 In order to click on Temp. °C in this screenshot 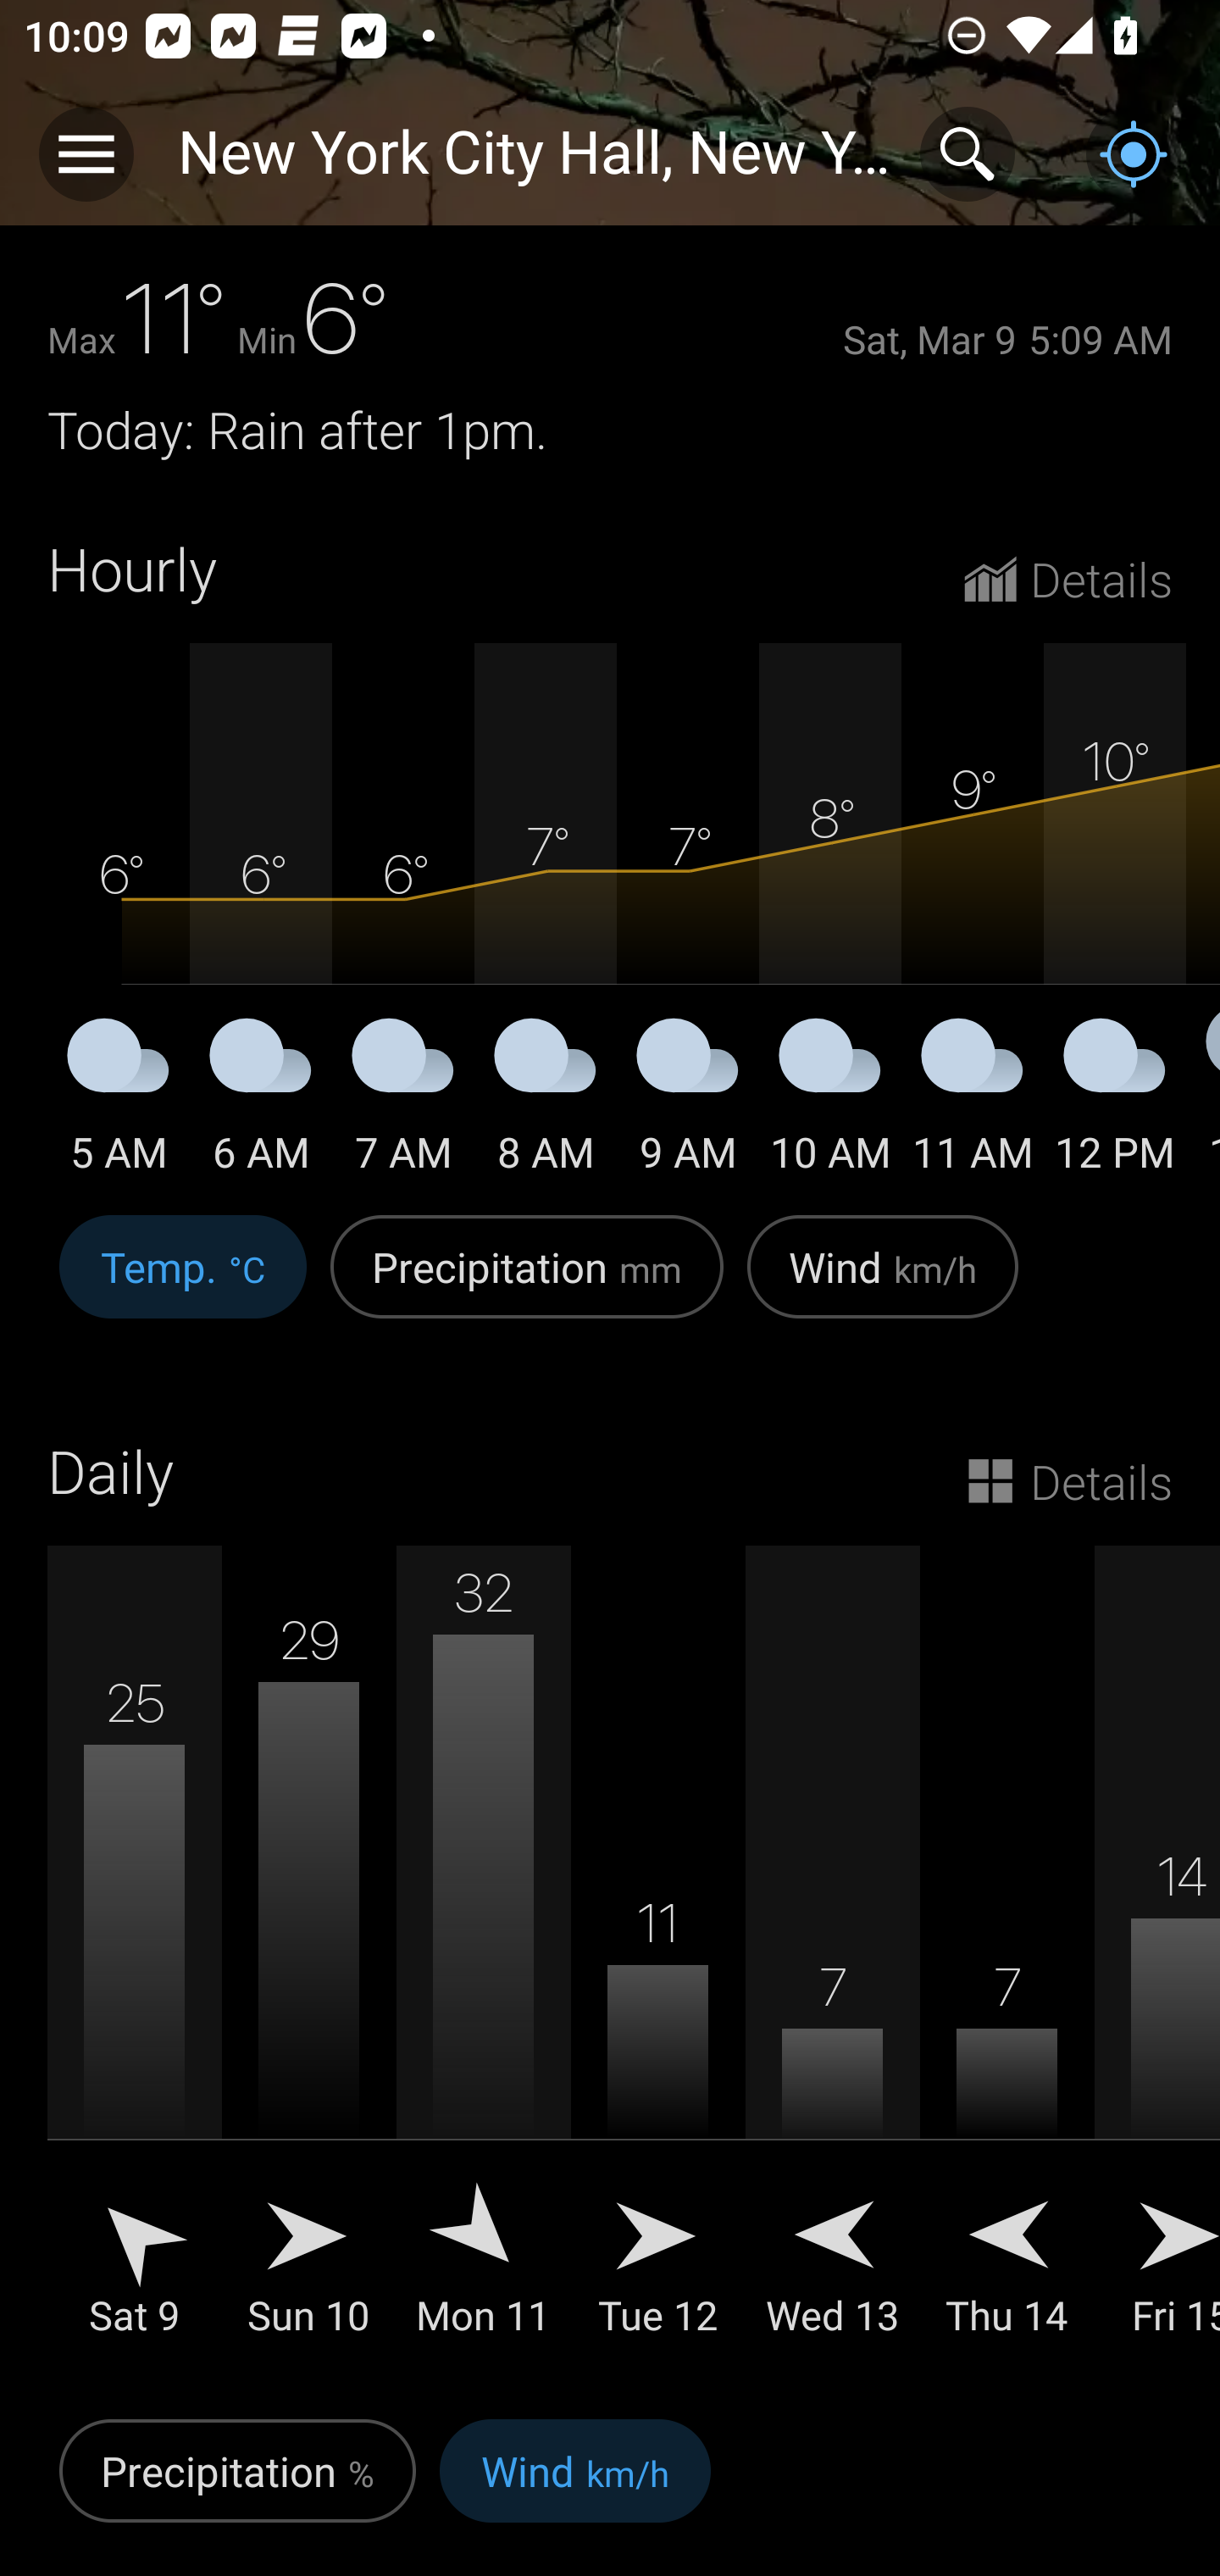, I will do `click(183, 1284)`.